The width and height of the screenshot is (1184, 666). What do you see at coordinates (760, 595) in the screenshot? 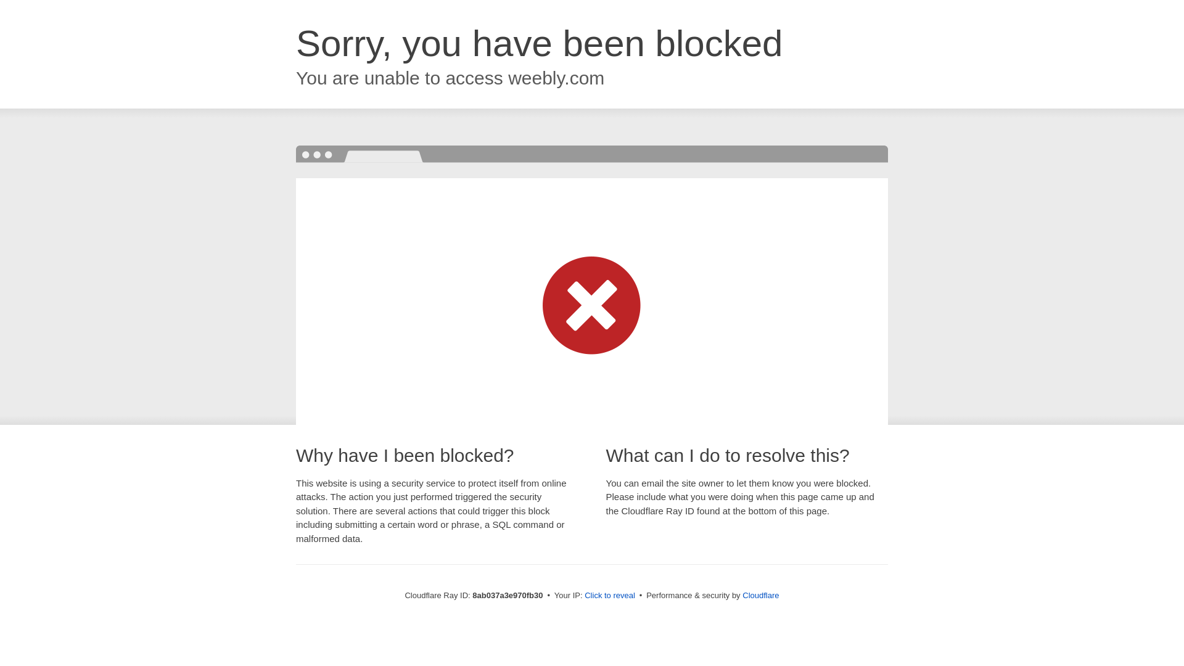
I see `Cloudflare` at bounding box center [760, 595].